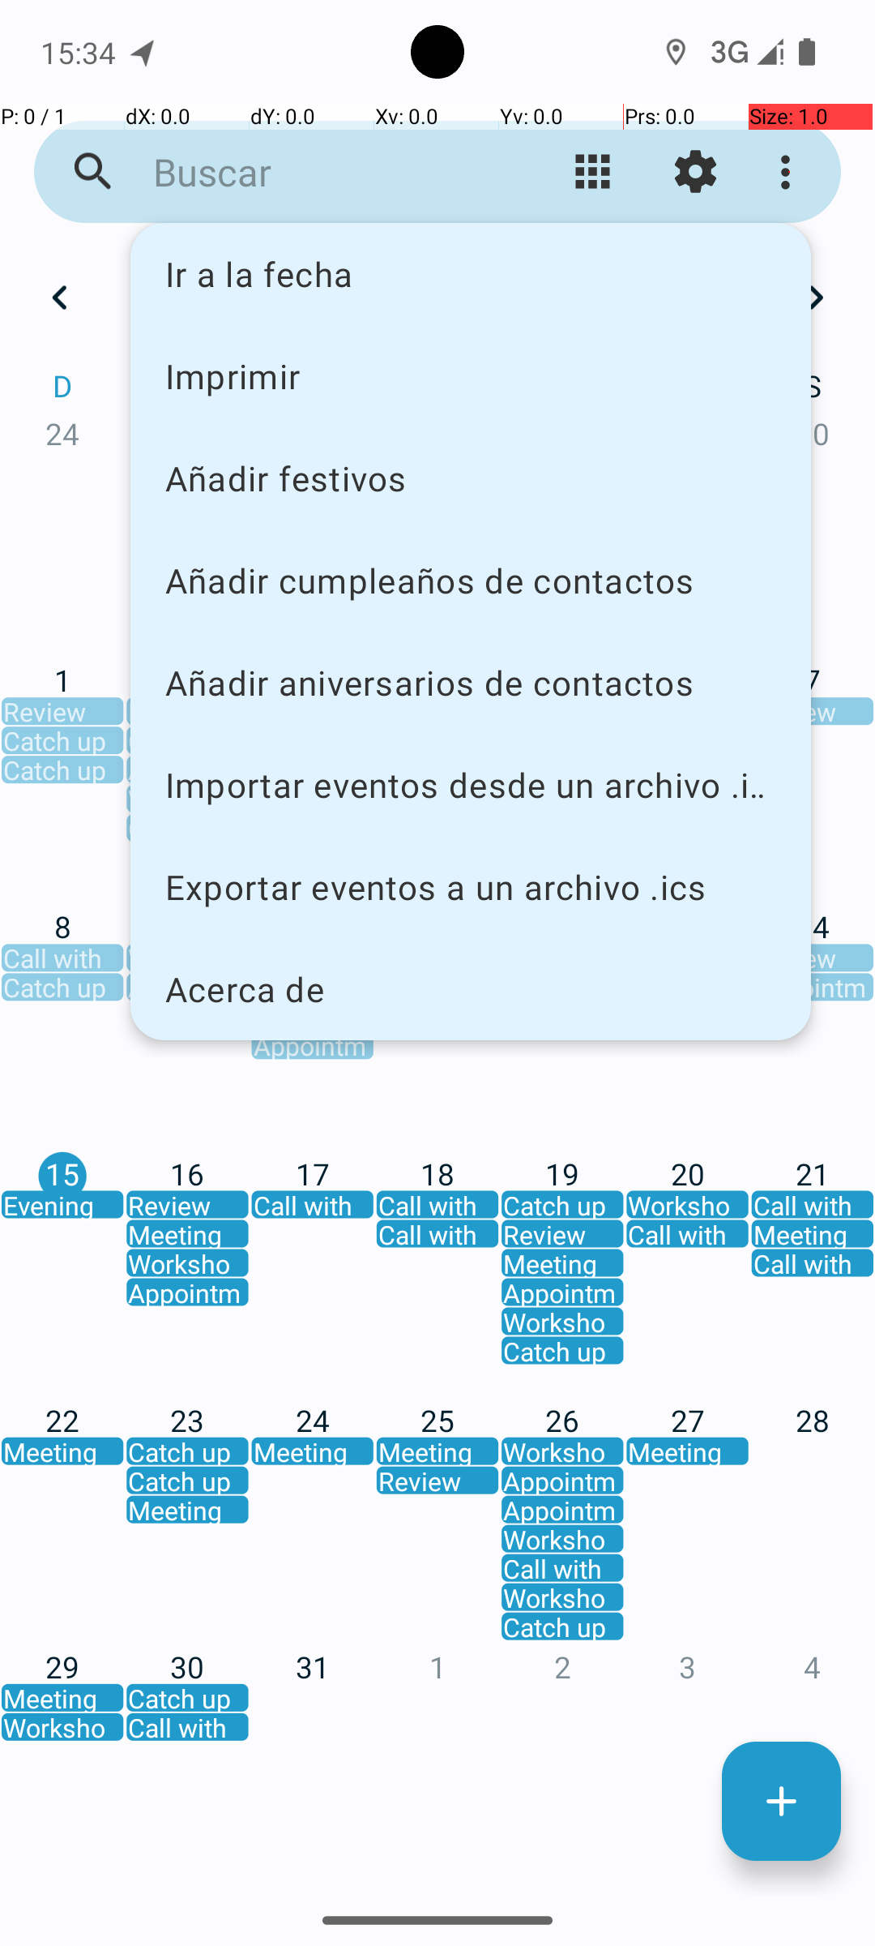 The width and height of the screenshot is (875, 1946). I want to click on Importar eventos desde un archivo .ics, so click(471, 785).